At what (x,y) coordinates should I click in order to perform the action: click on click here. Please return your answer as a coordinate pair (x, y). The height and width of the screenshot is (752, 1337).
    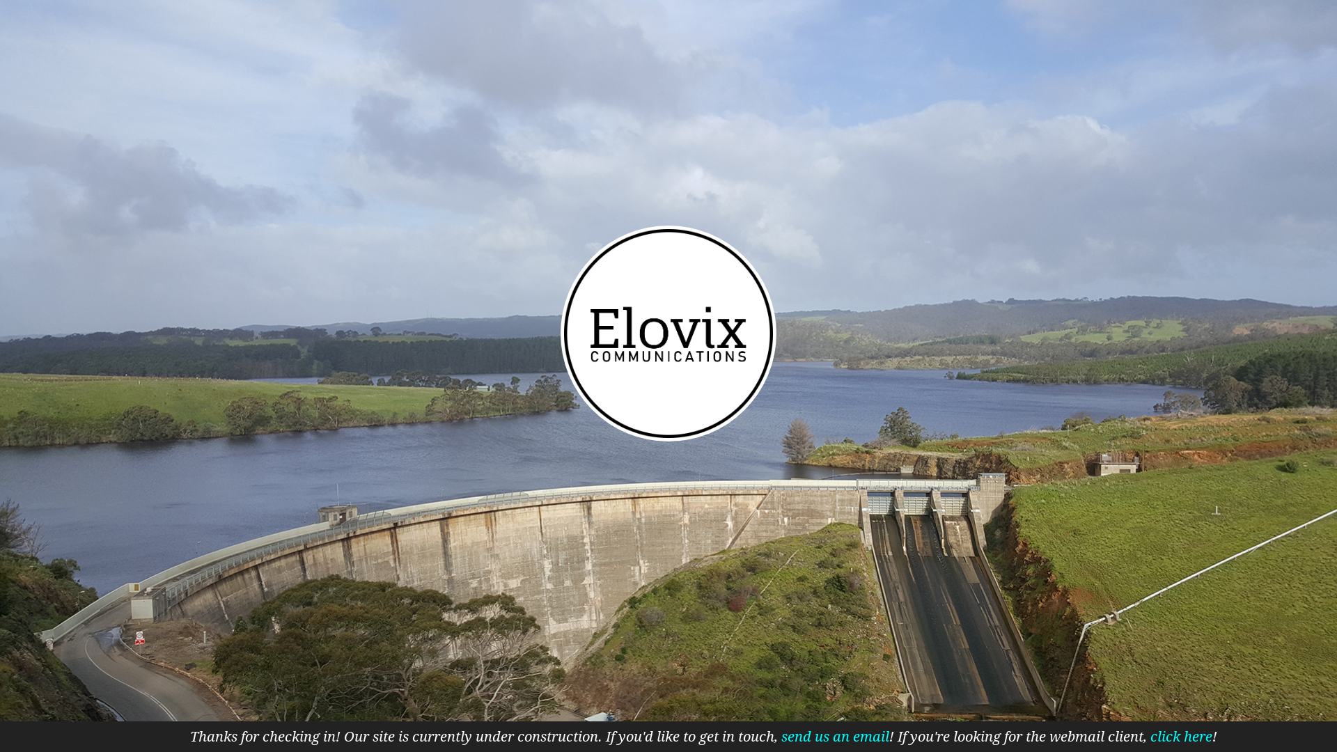
    Looking at the image, I should click on (1181, 737).